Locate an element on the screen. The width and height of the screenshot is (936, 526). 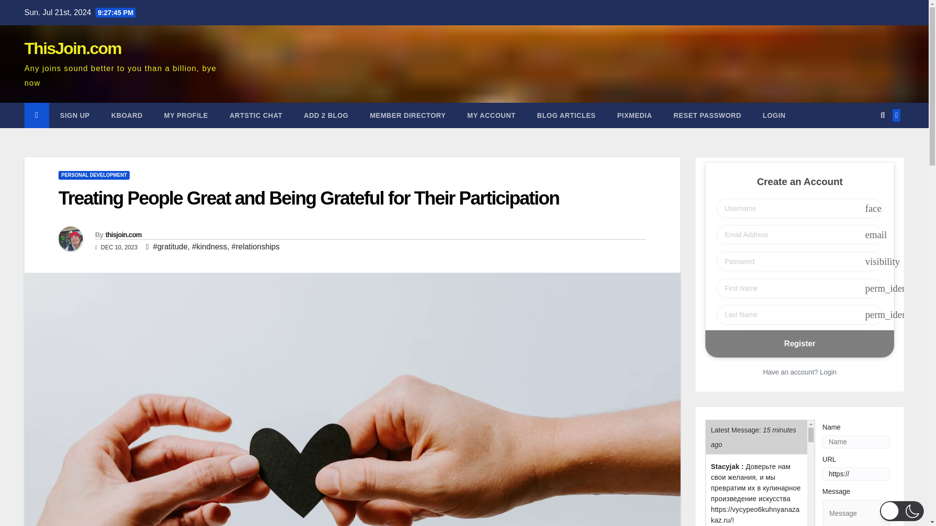
Add 2 Blog is located at coordinates (326, 115).